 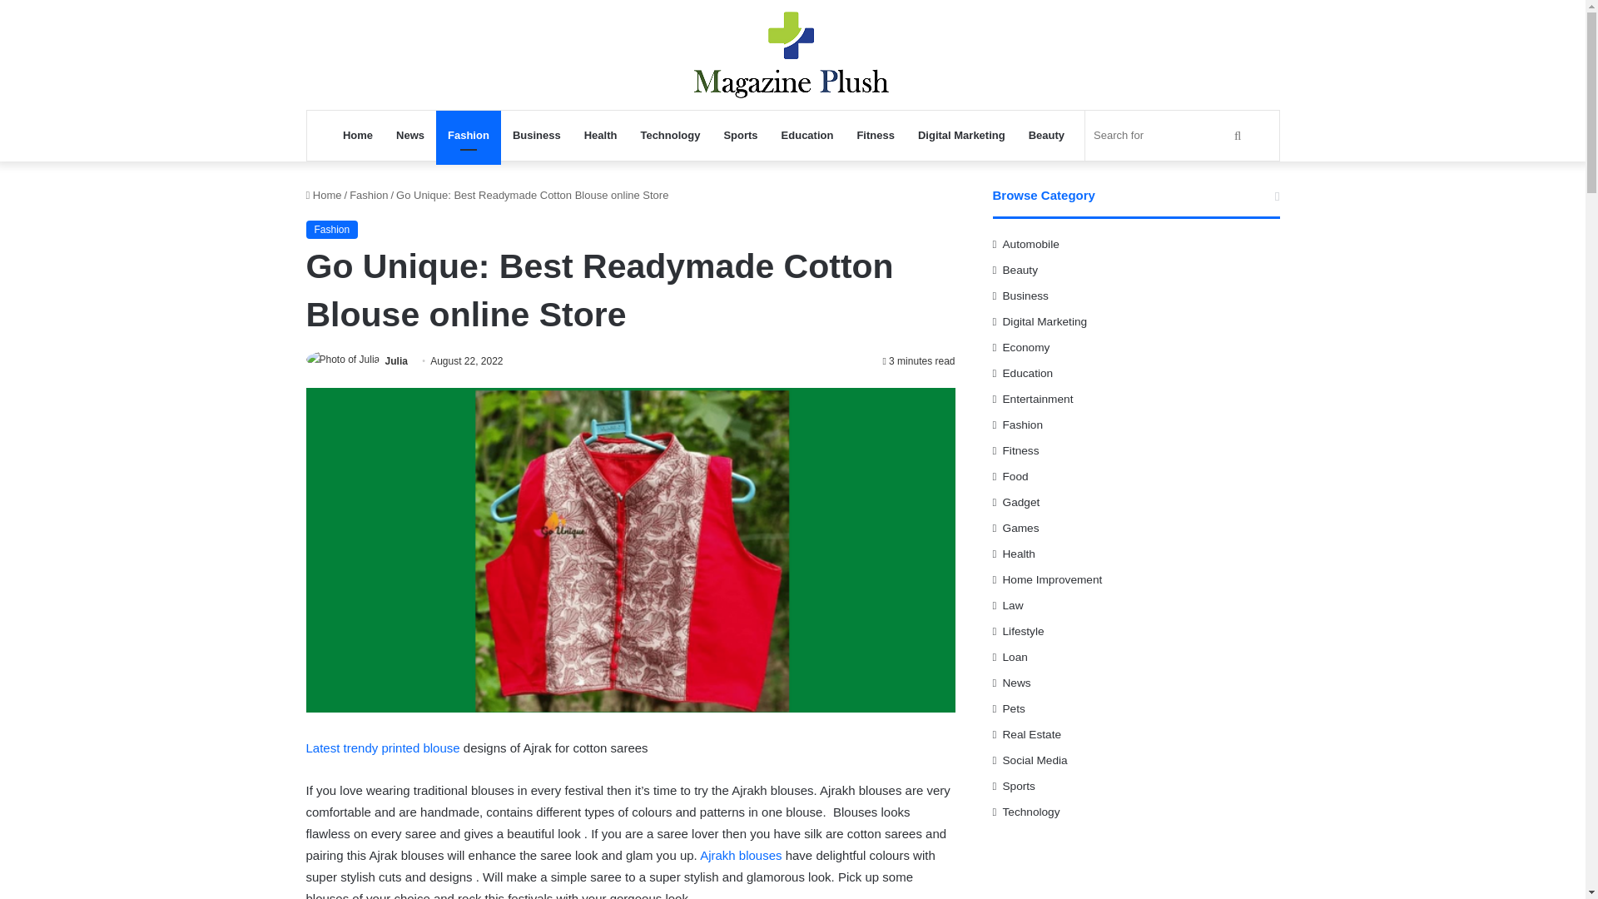 What do you see at coordinates (469, 135) in the screenshot?
I see `Fashion` at bounding box center [469, 135].